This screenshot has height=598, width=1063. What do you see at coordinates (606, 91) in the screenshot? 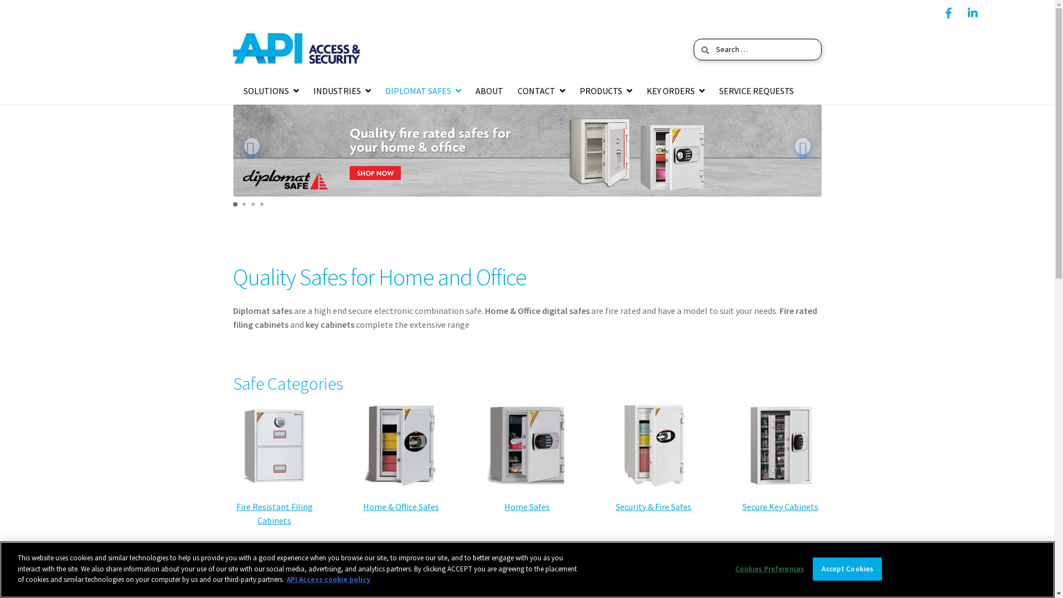
I see `PRODUCTS` at bounding box center [606, 91].